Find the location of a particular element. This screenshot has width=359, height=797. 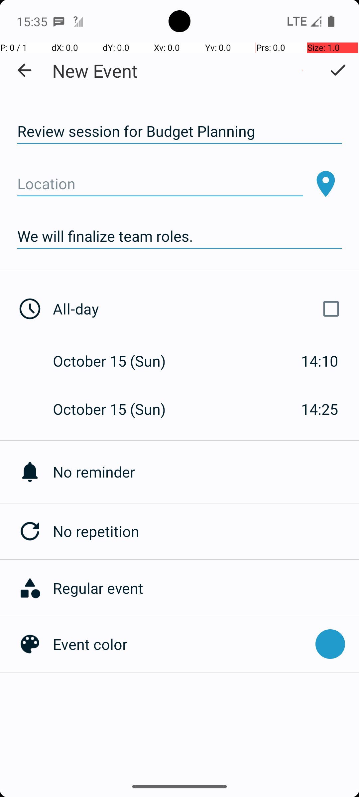

14:25 is located at coordinates (320, 409).